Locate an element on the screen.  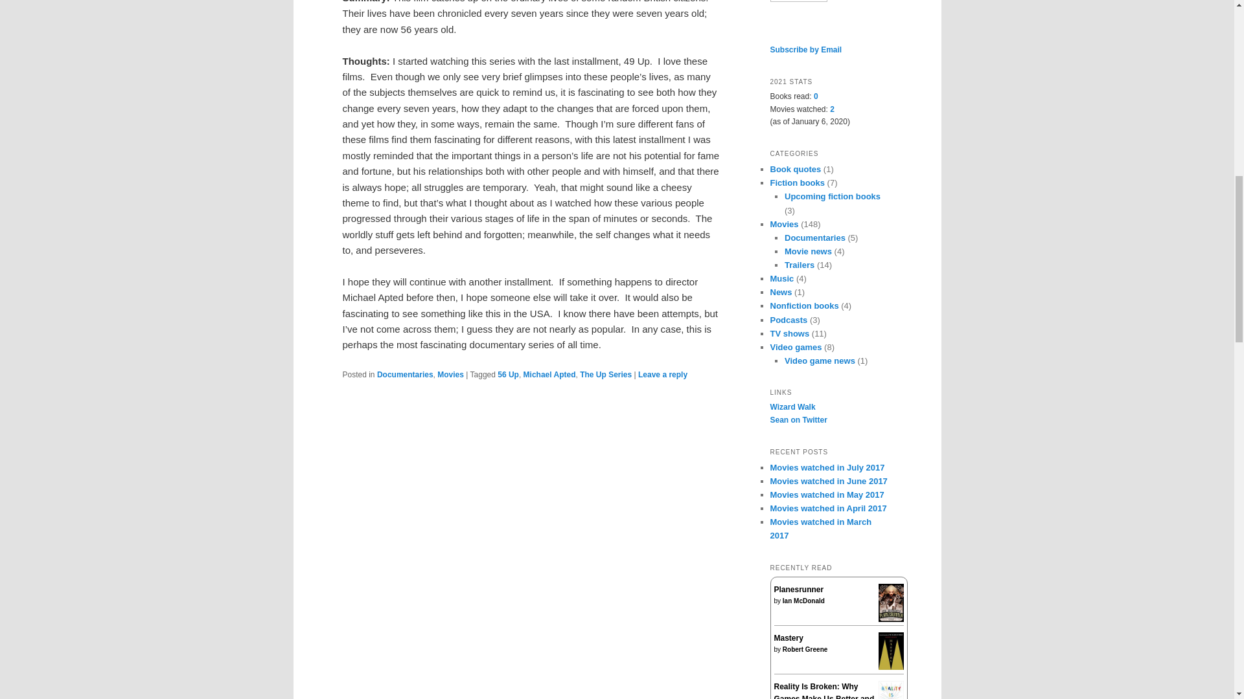
Michael Apted is located at coordinates (549, 375).